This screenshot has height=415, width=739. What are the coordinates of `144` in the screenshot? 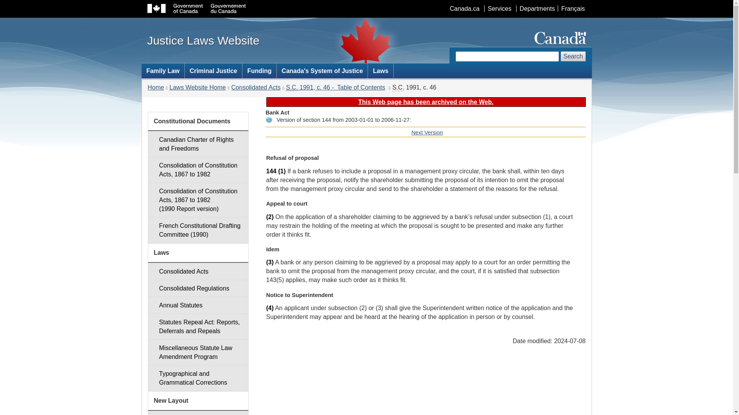 It's located at (271, 171).